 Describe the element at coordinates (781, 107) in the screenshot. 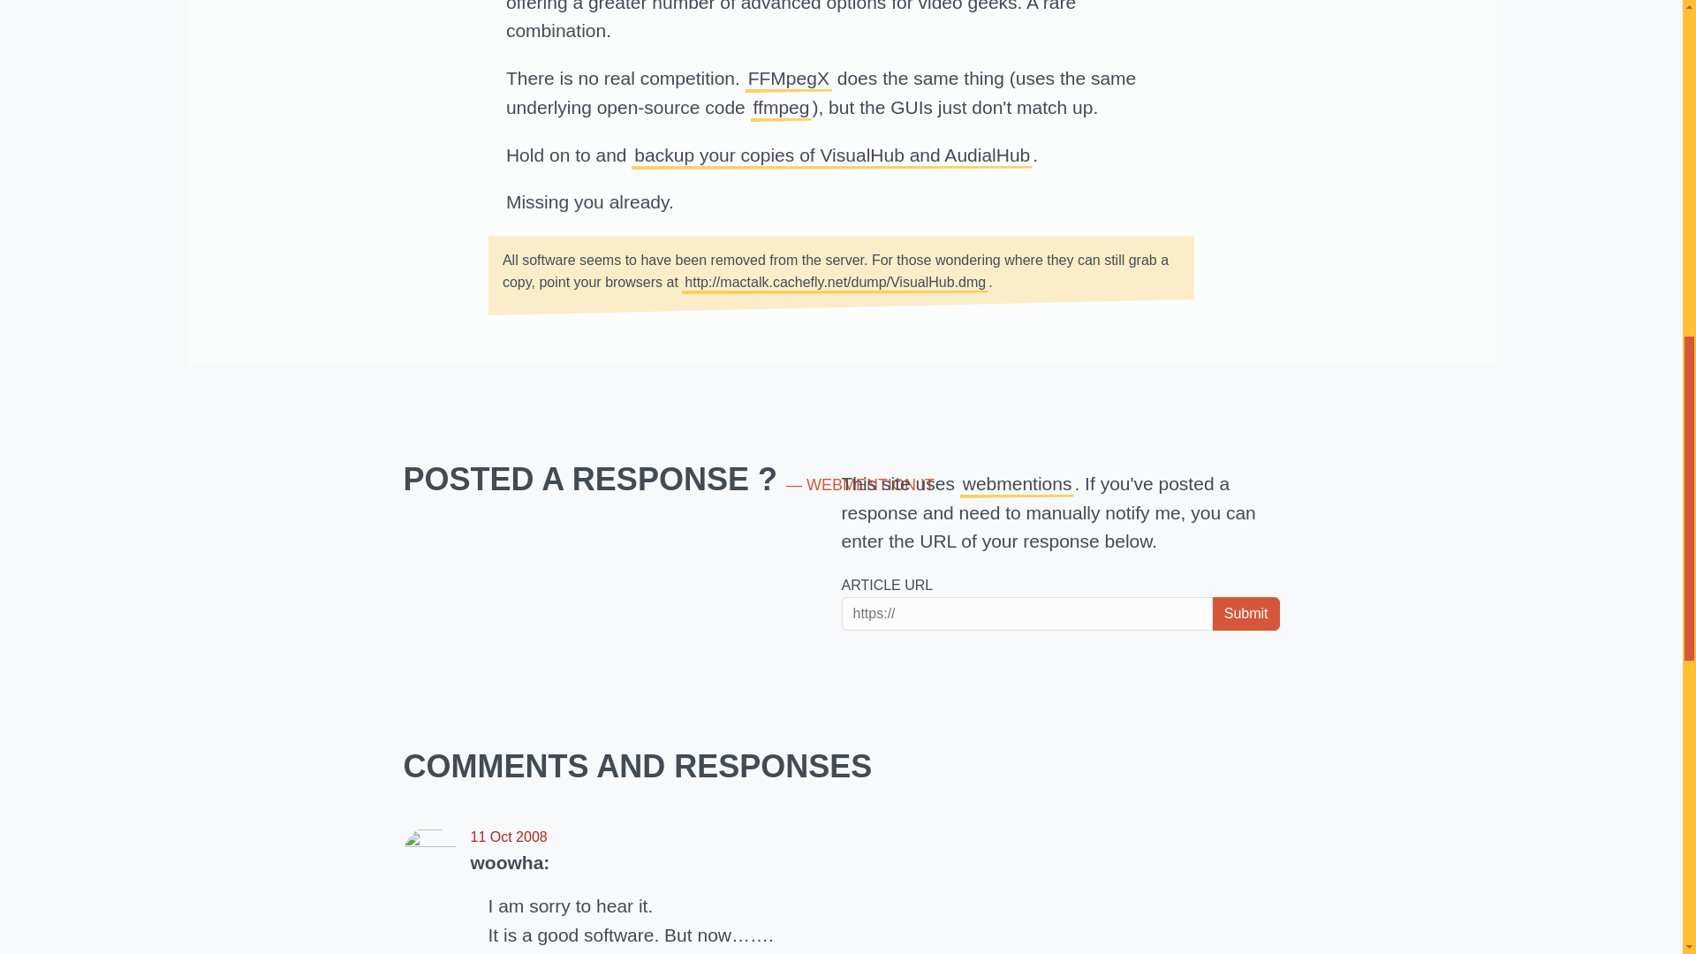

I see `ffmpeg` at that location.